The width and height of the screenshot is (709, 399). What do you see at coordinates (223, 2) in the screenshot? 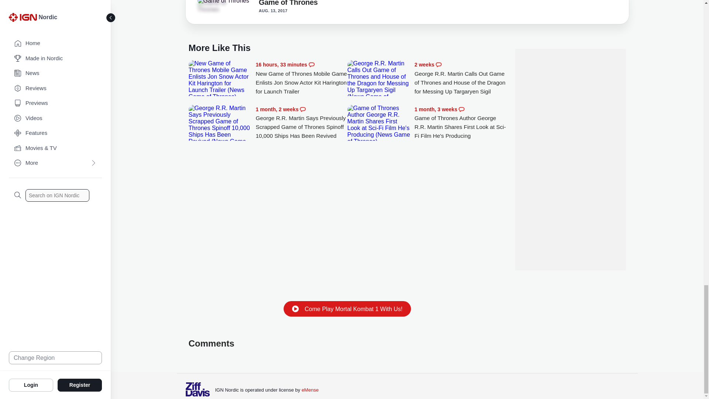
I see `Game of Thrones` at bounding box center [223, 2].